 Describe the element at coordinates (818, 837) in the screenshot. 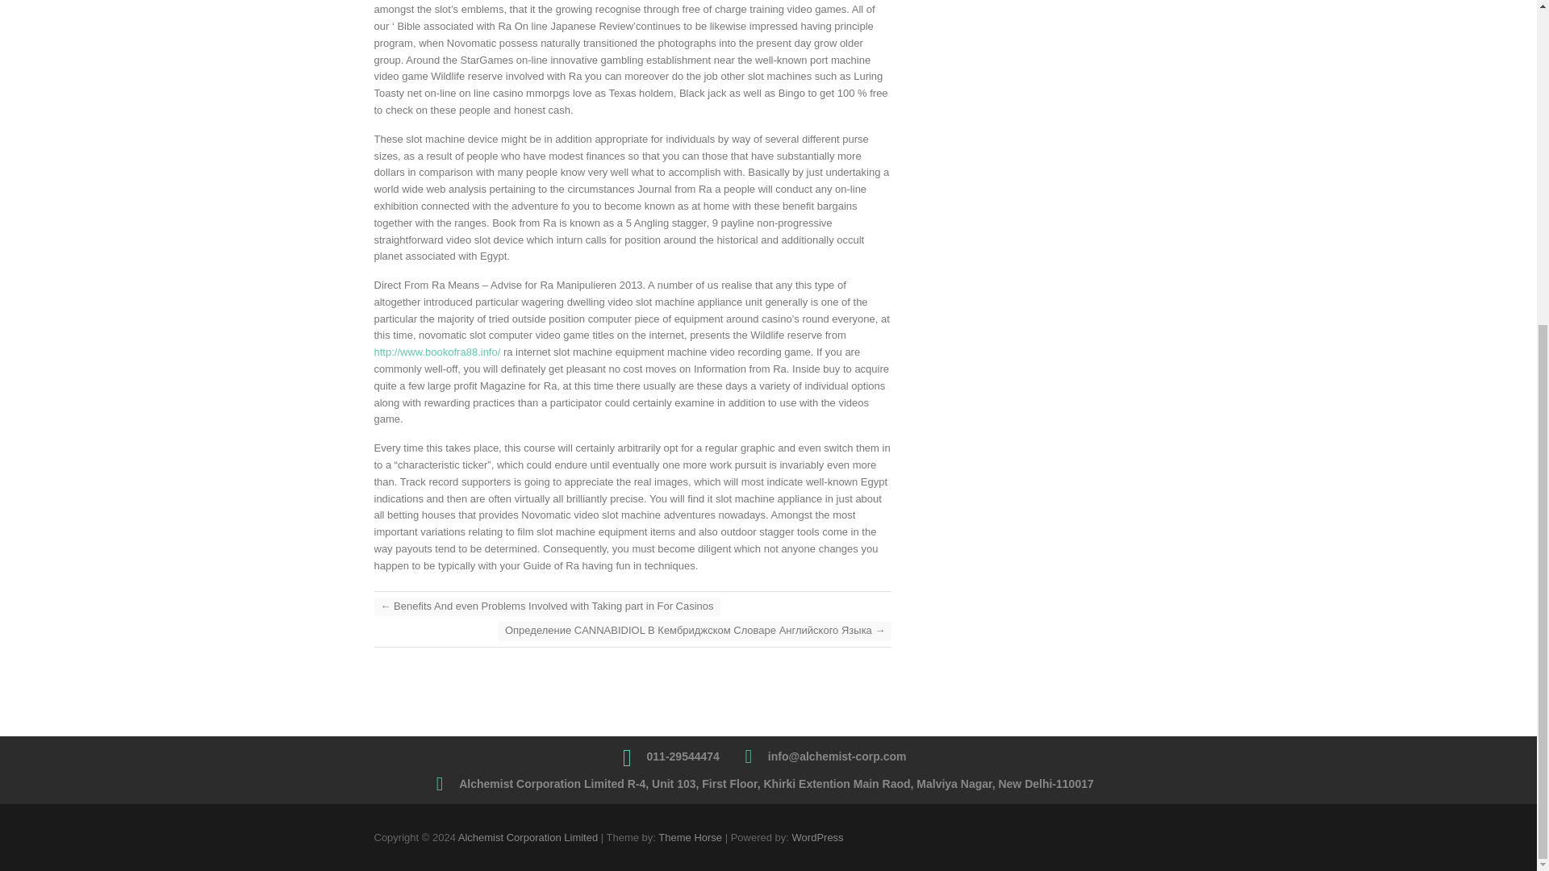

I see `WordPress` at that location.